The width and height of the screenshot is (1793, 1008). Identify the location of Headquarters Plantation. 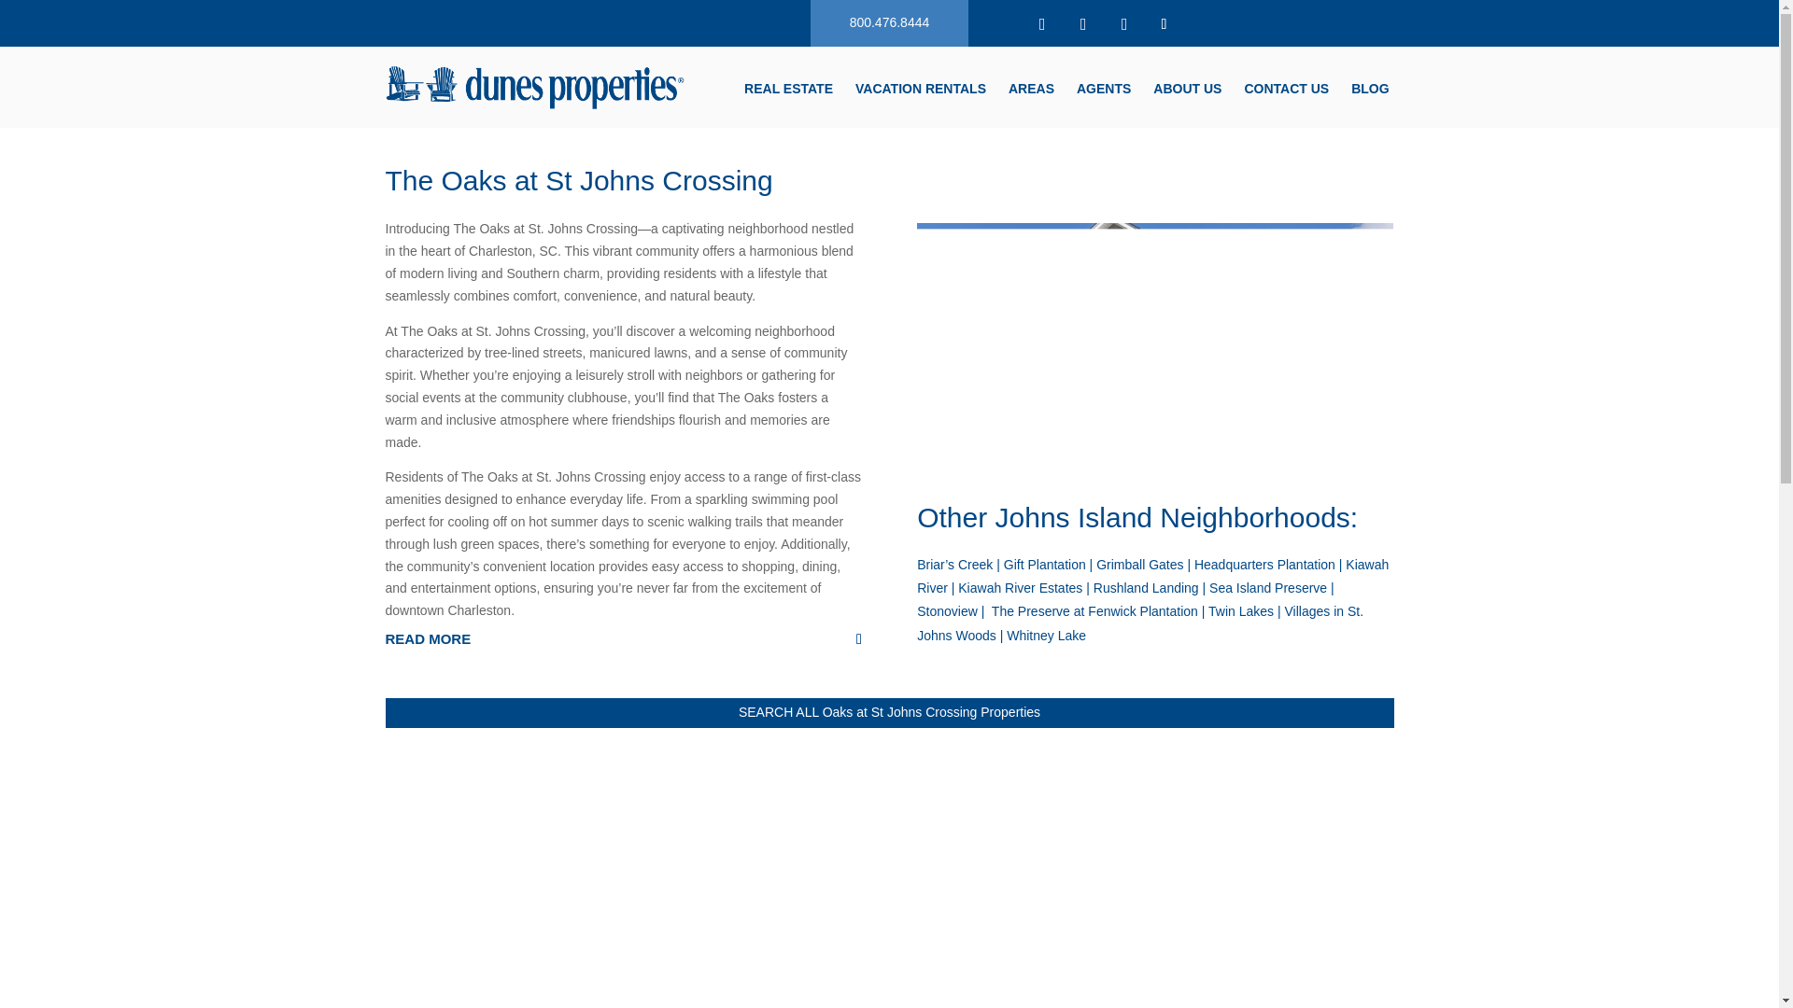
(1264, 565).